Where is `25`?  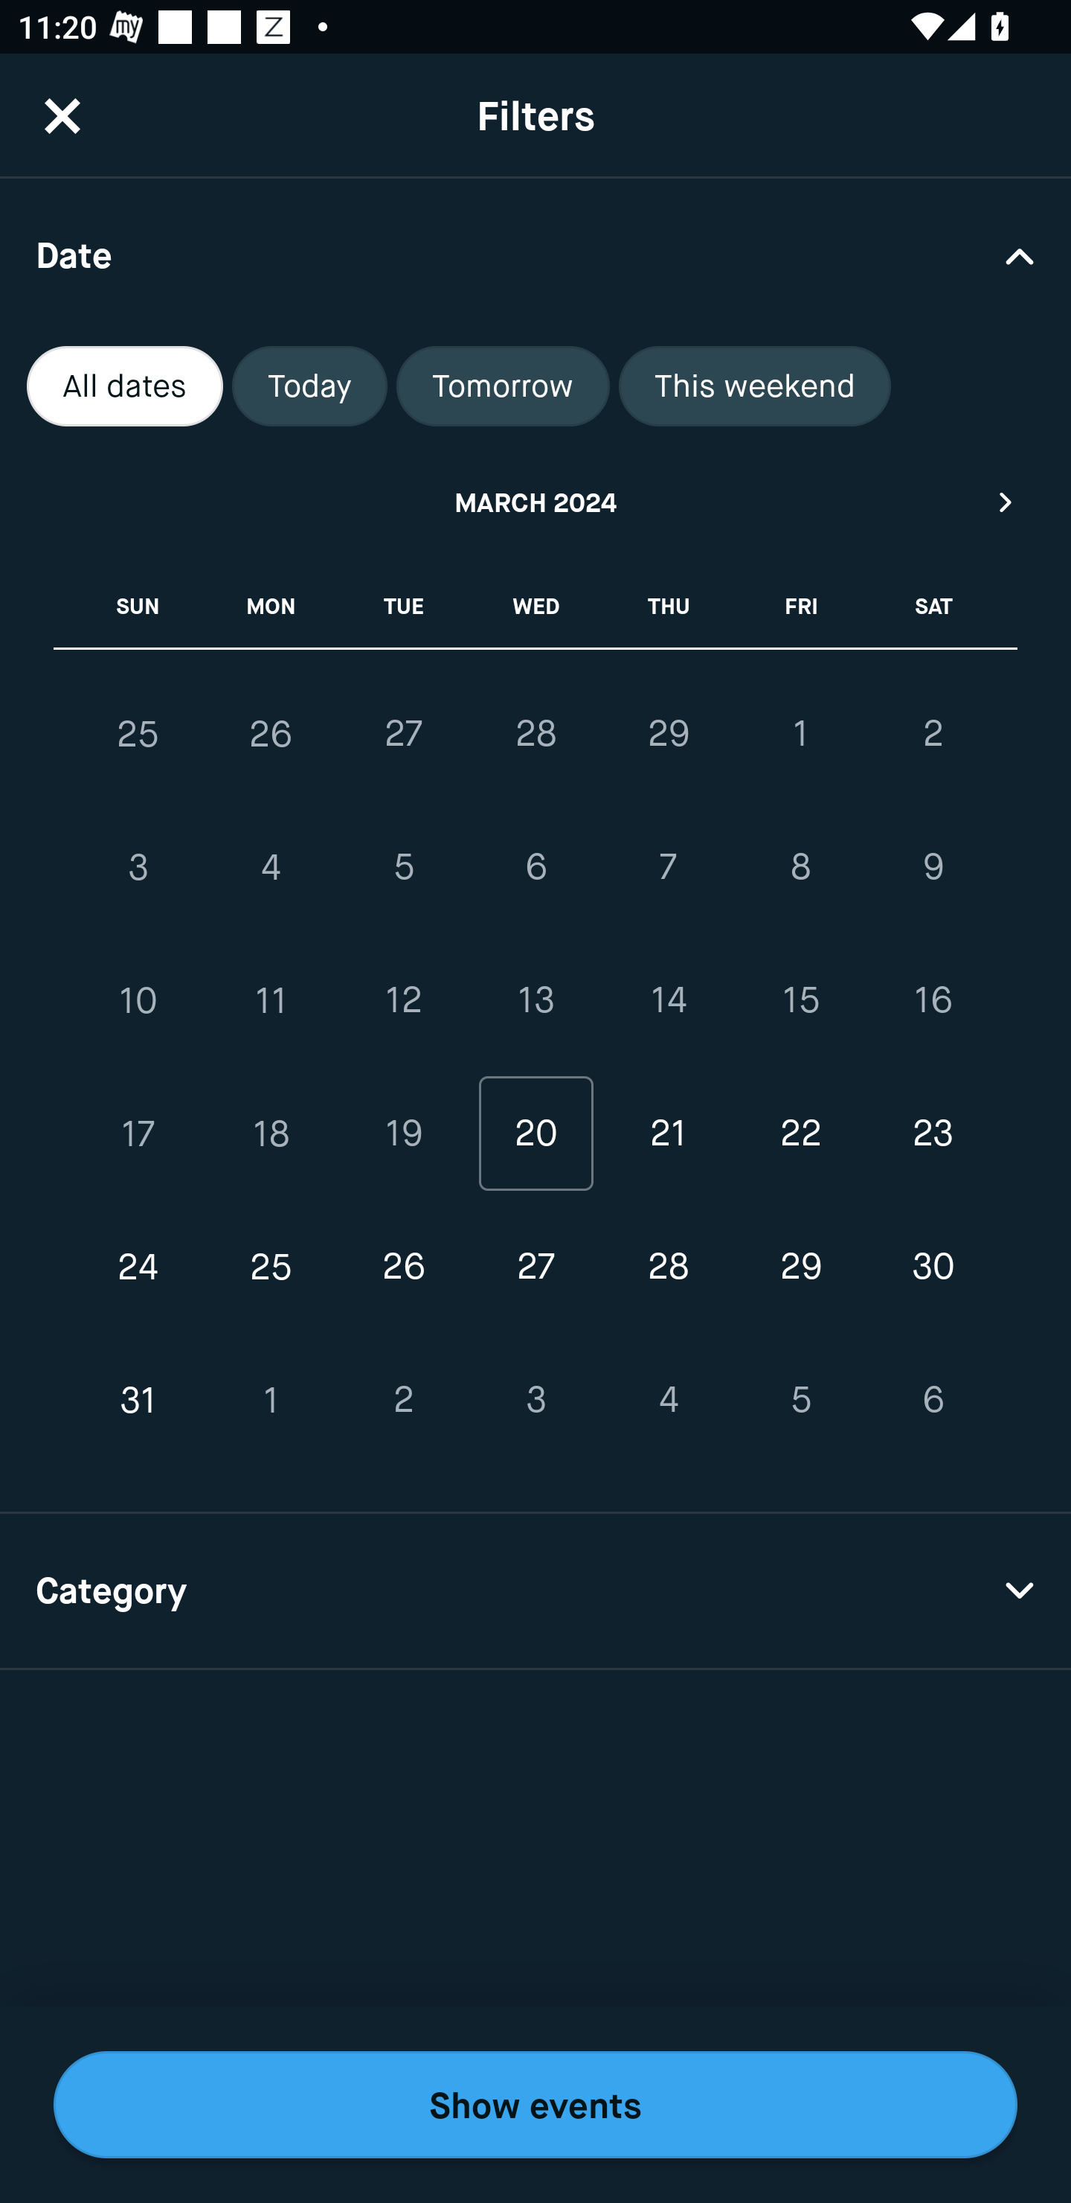 25 is located at coordinates (138, 734).